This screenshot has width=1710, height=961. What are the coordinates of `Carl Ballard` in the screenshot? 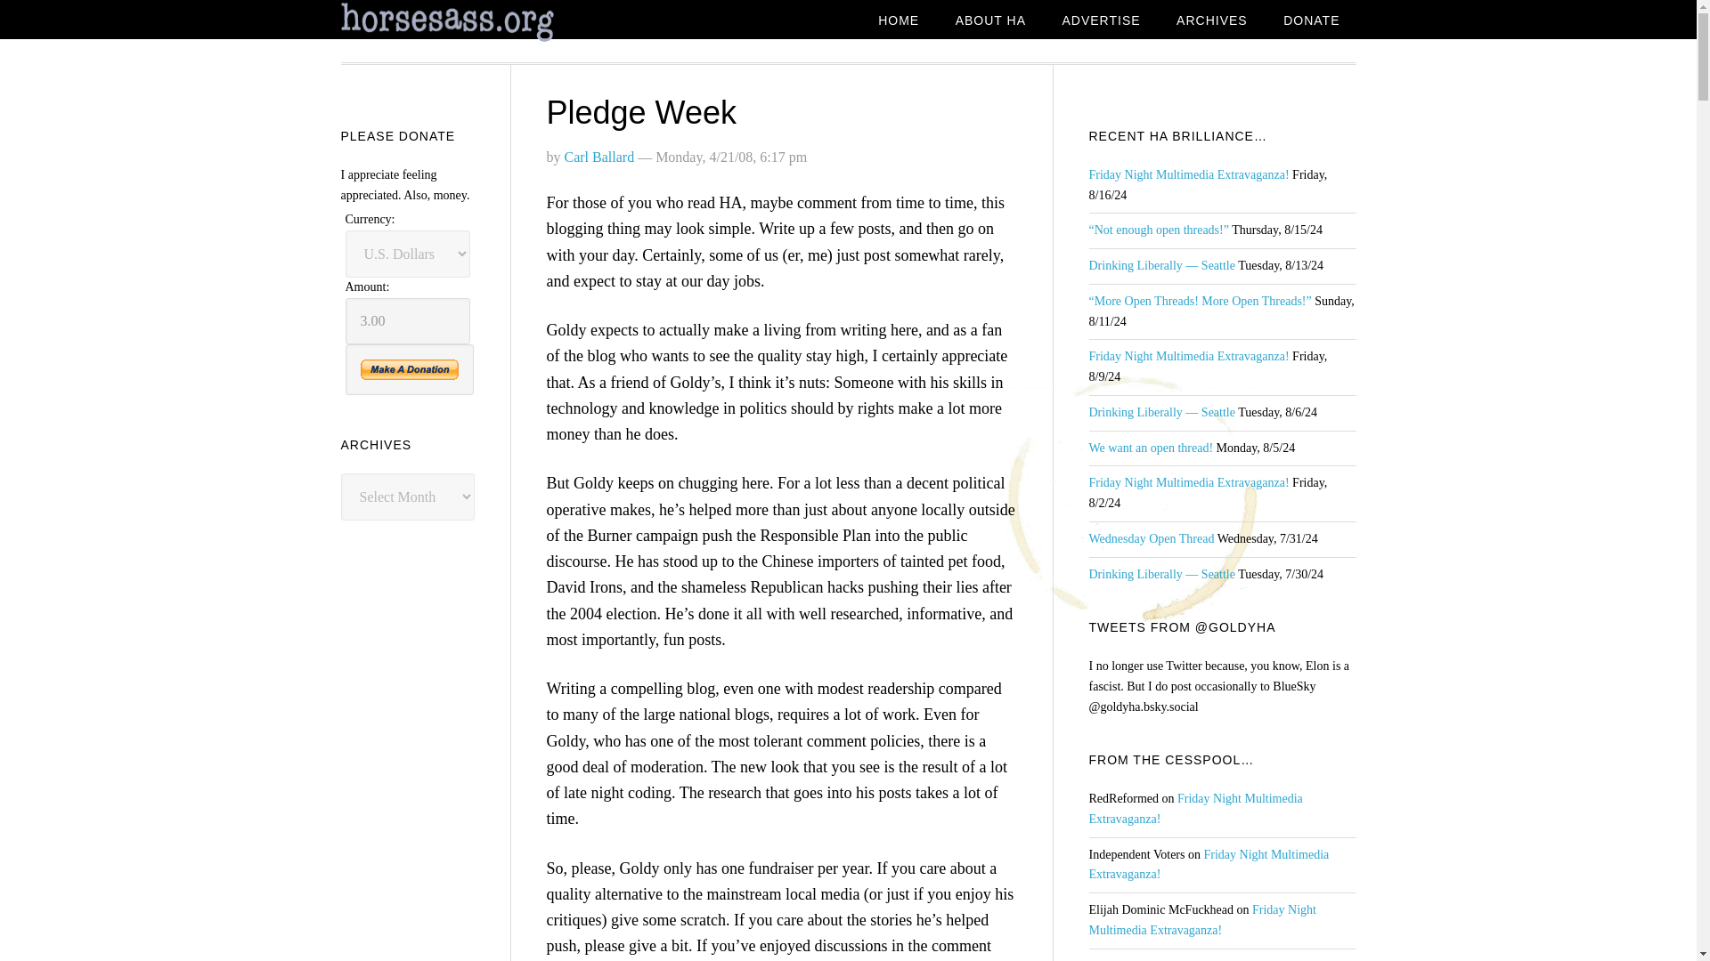 It's located at (598, 157).